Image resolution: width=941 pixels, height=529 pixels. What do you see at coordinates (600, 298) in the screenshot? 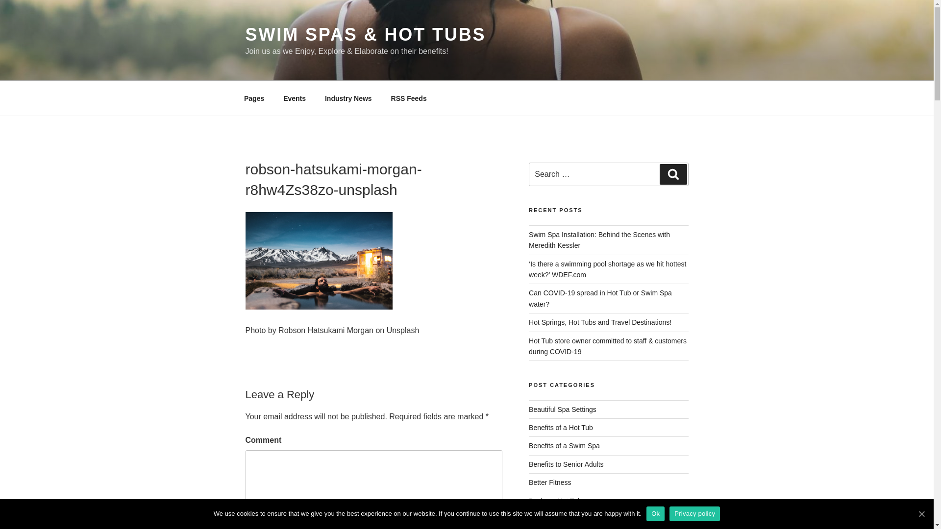
I see `Can COVID-19 spread in Hot Tub or Swim Spa water?` at bounding box center [600, 298].